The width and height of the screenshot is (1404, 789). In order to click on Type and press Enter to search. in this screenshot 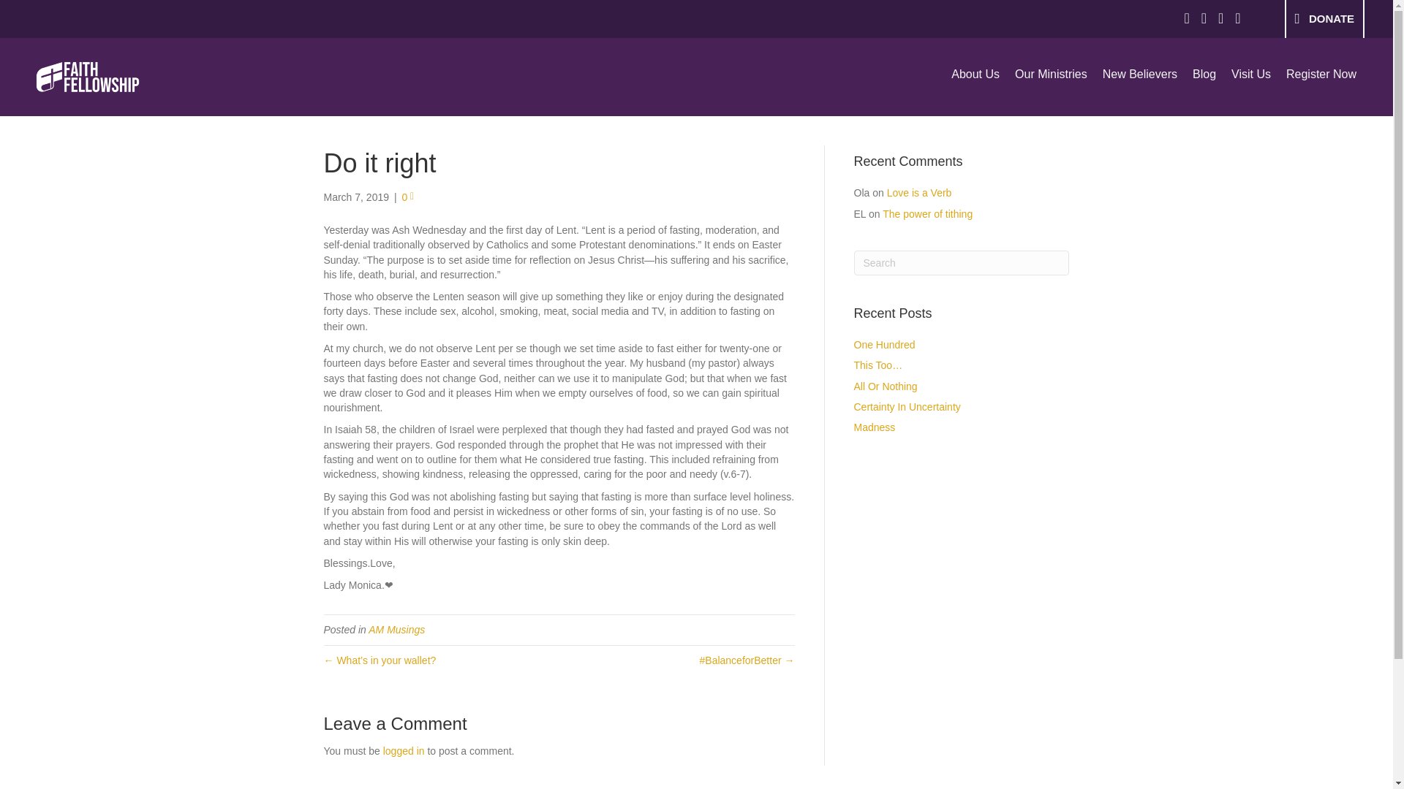, I will do `click(962, 263)`.